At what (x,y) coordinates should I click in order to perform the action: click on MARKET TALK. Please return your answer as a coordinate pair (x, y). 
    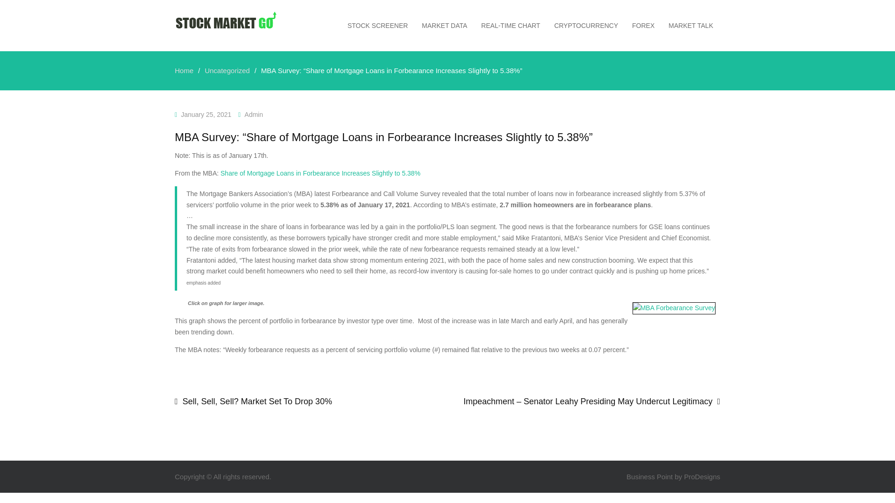
    Looking at the image, I should click on (691, 25).